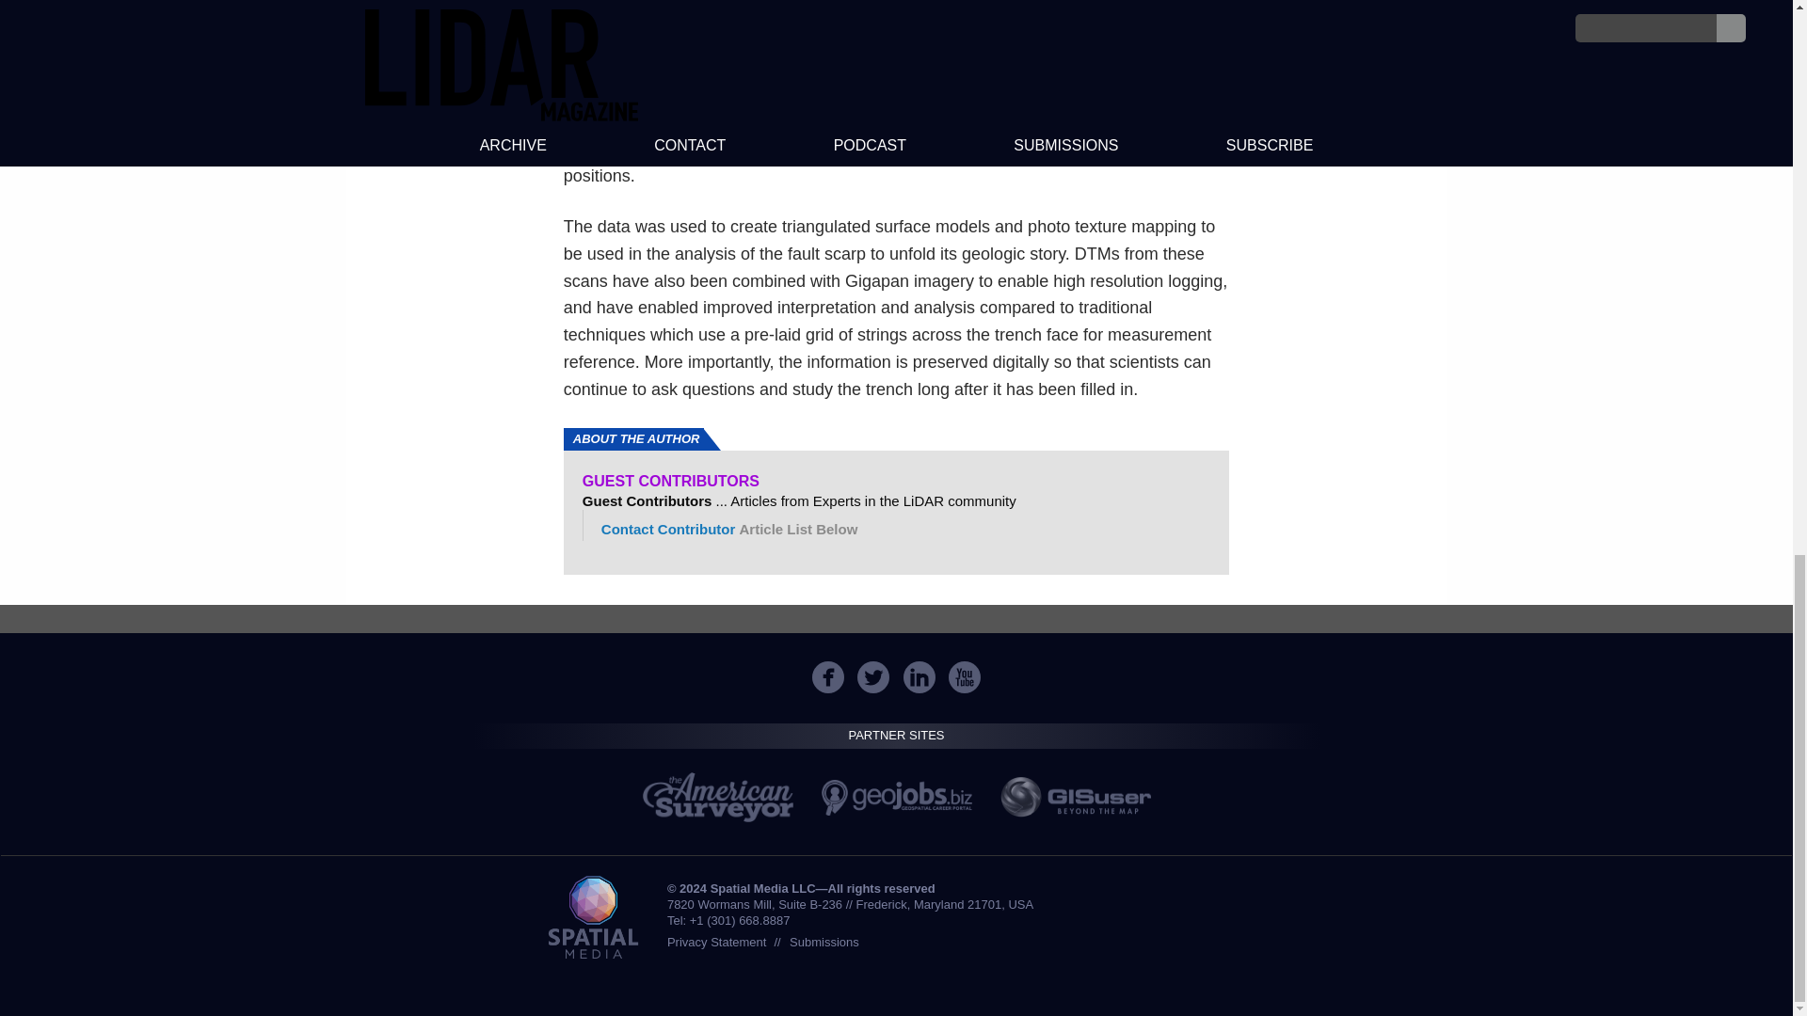  I want to click on icon-sm-fb, so click(828, 677).